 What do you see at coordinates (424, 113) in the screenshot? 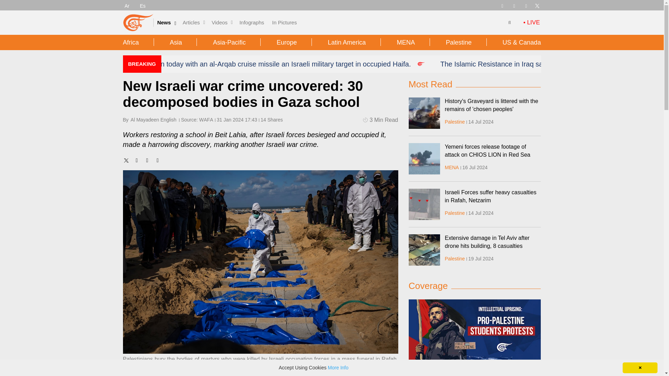
I see `Designed by Hady Dbouq for Al Mayadeen English` at bounding box center [424, 113].